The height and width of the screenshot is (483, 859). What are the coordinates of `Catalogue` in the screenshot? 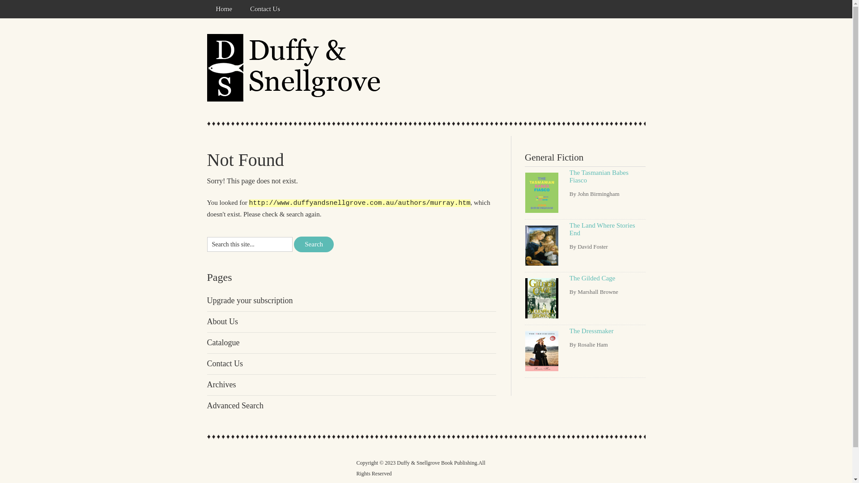 It's located at (223, 343).